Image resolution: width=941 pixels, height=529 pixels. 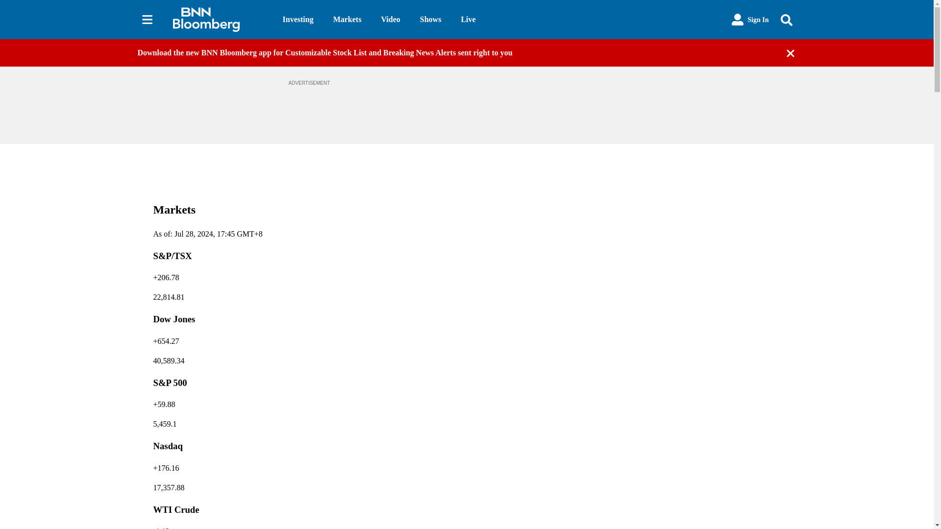 What do you see at coordinates (147, 20) in the screenshot?
I see `Sections` at bounding box center [147, 20].